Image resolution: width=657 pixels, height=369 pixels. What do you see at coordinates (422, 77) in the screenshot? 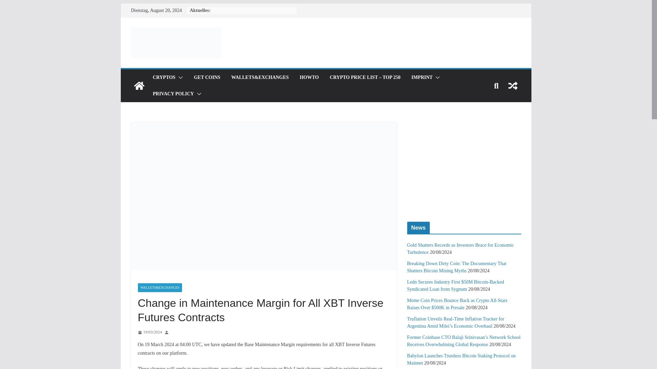
I see `IMPRINT` at bounding box center [422, 77].